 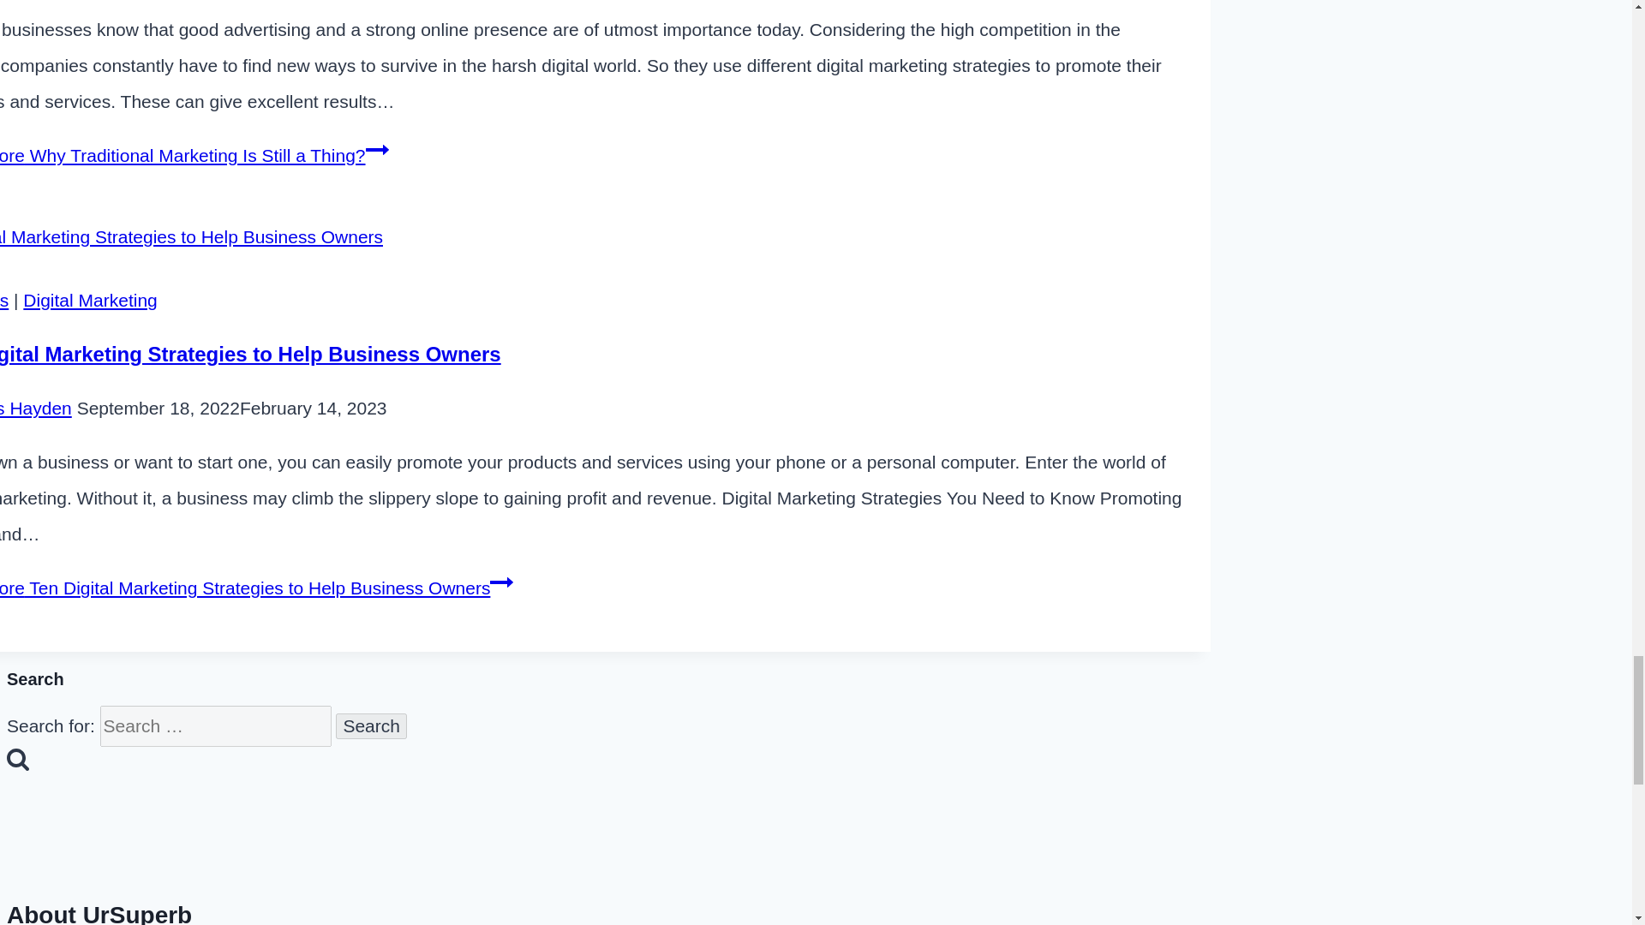 What do you see at coordinates (370, 725) in the screenshot?
I see `Search` at bounding box center [370, 725].